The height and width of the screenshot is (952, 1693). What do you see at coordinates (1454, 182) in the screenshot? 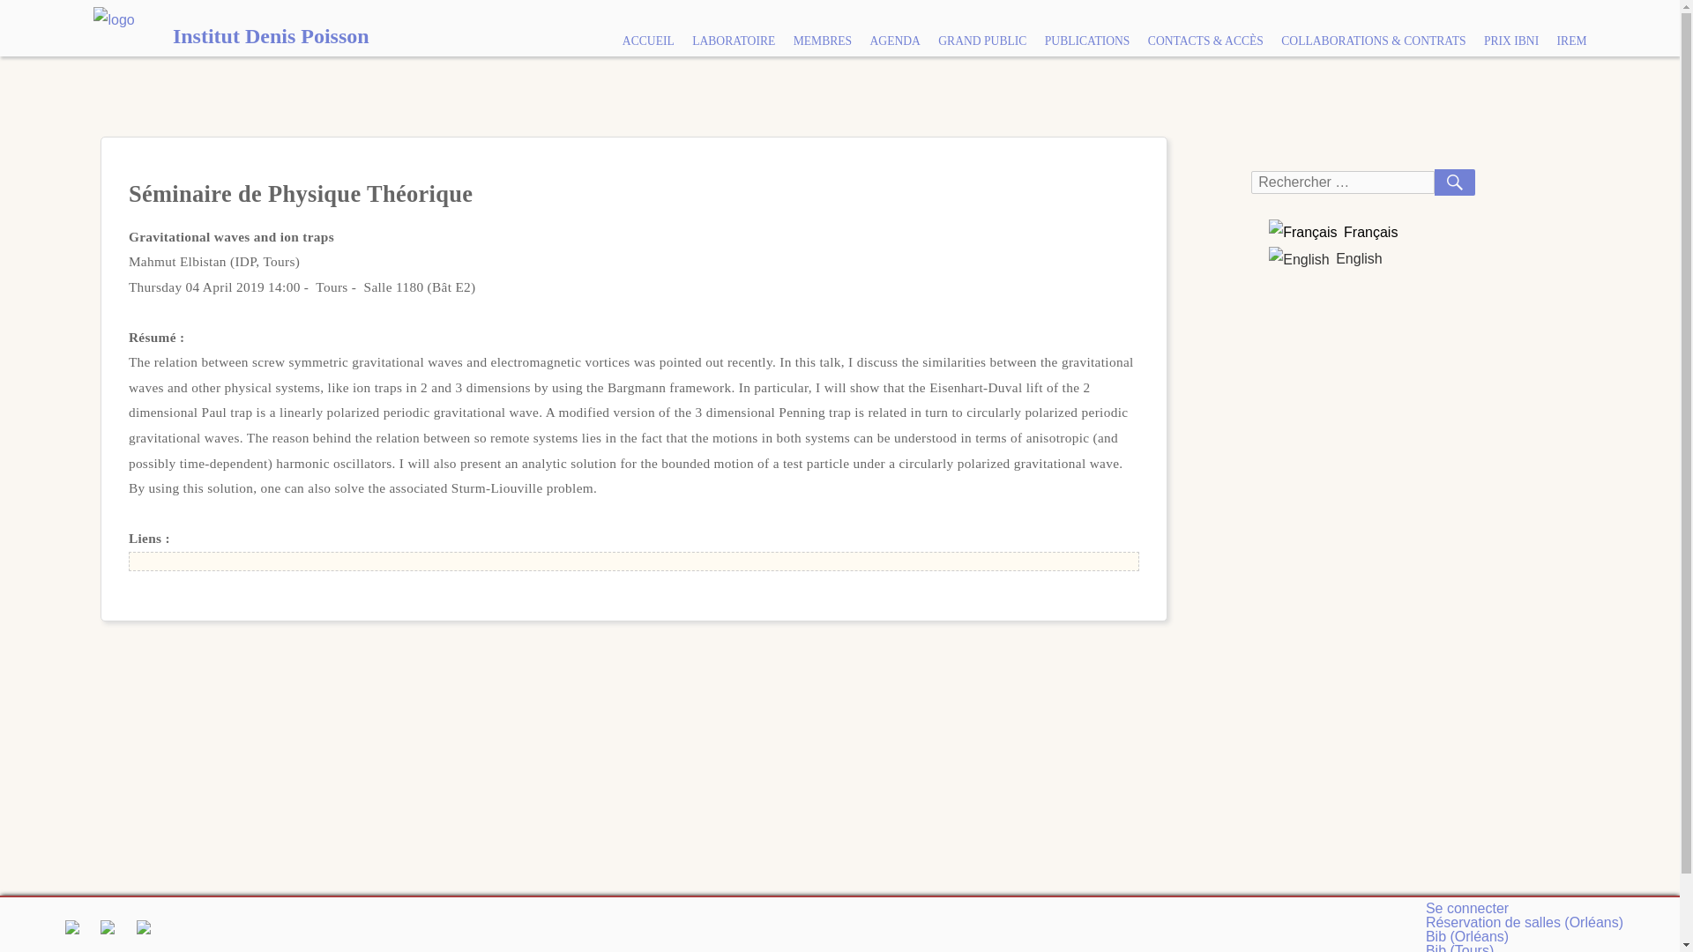
I see `RECHERCHER` at bounding box center [1454, 182].